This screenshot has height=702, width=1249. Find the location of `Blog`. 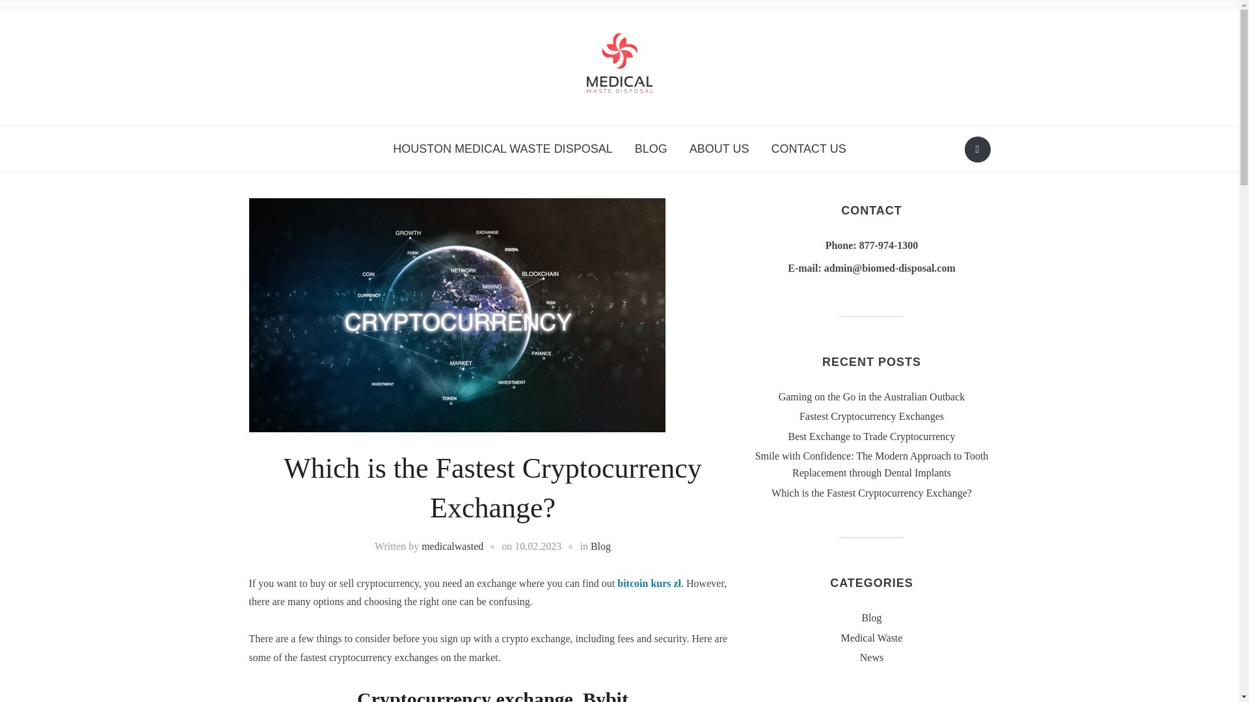

Blog is located at coordinates (600, 546).